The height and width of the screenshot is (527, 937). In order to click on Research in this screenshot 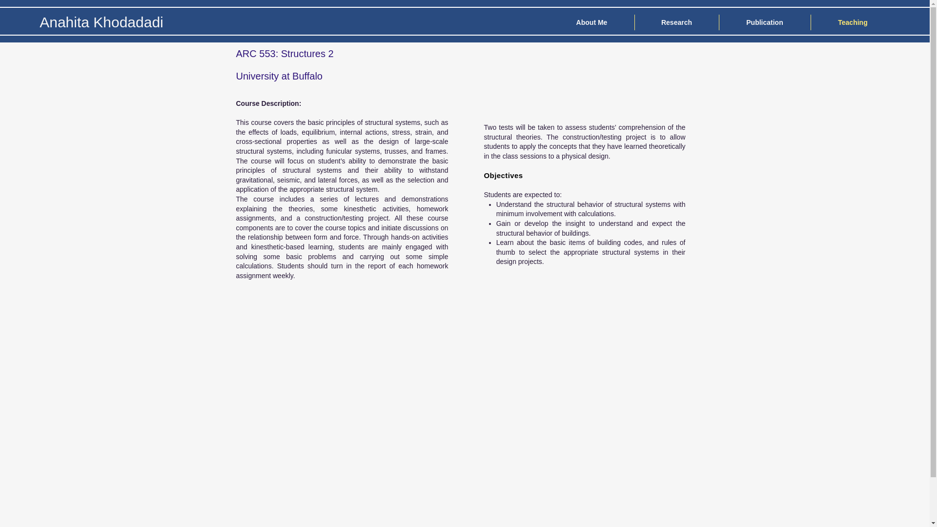, I will do `click(676, 22)`.